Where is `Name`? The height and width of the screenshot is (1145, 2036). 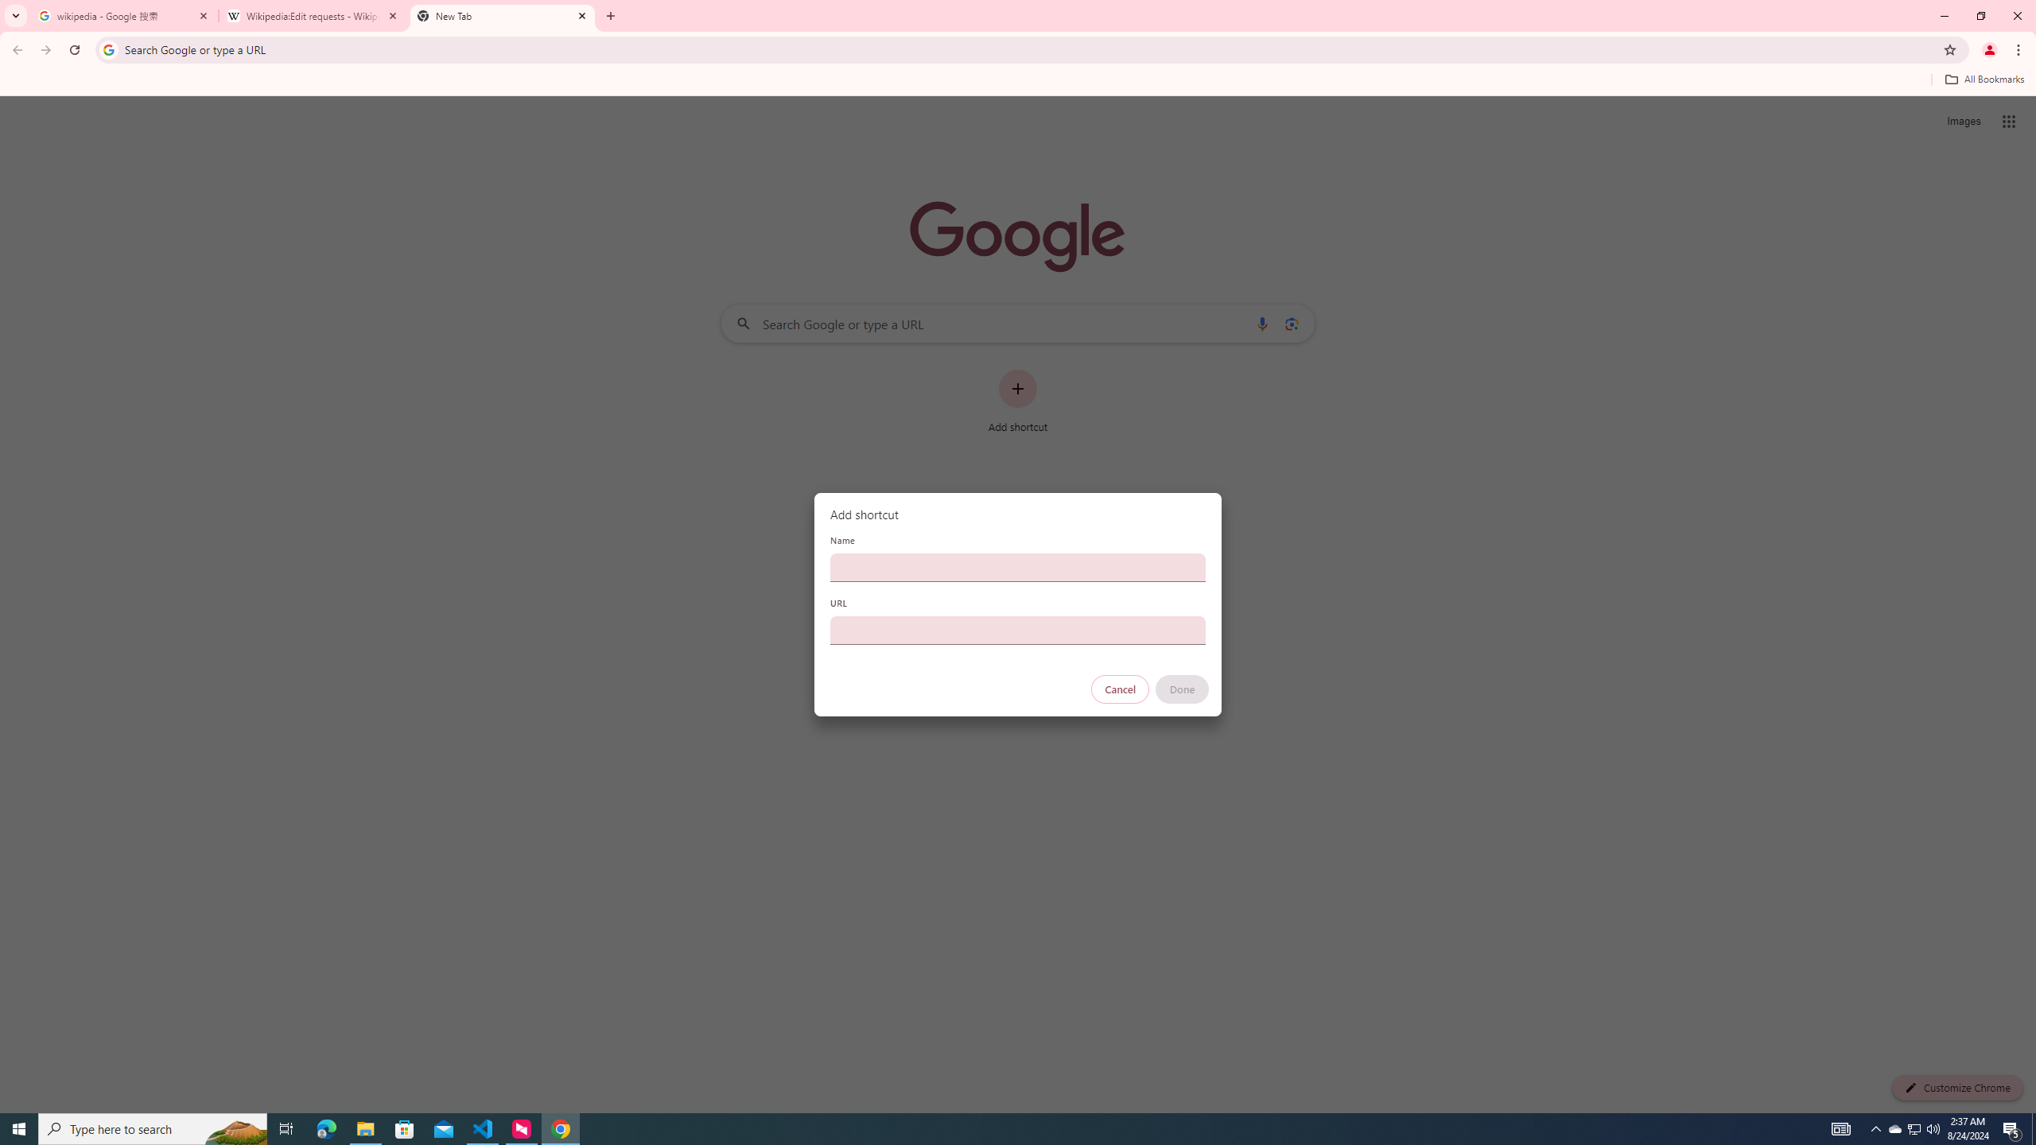 Name is located at coordinates (1018, 567).